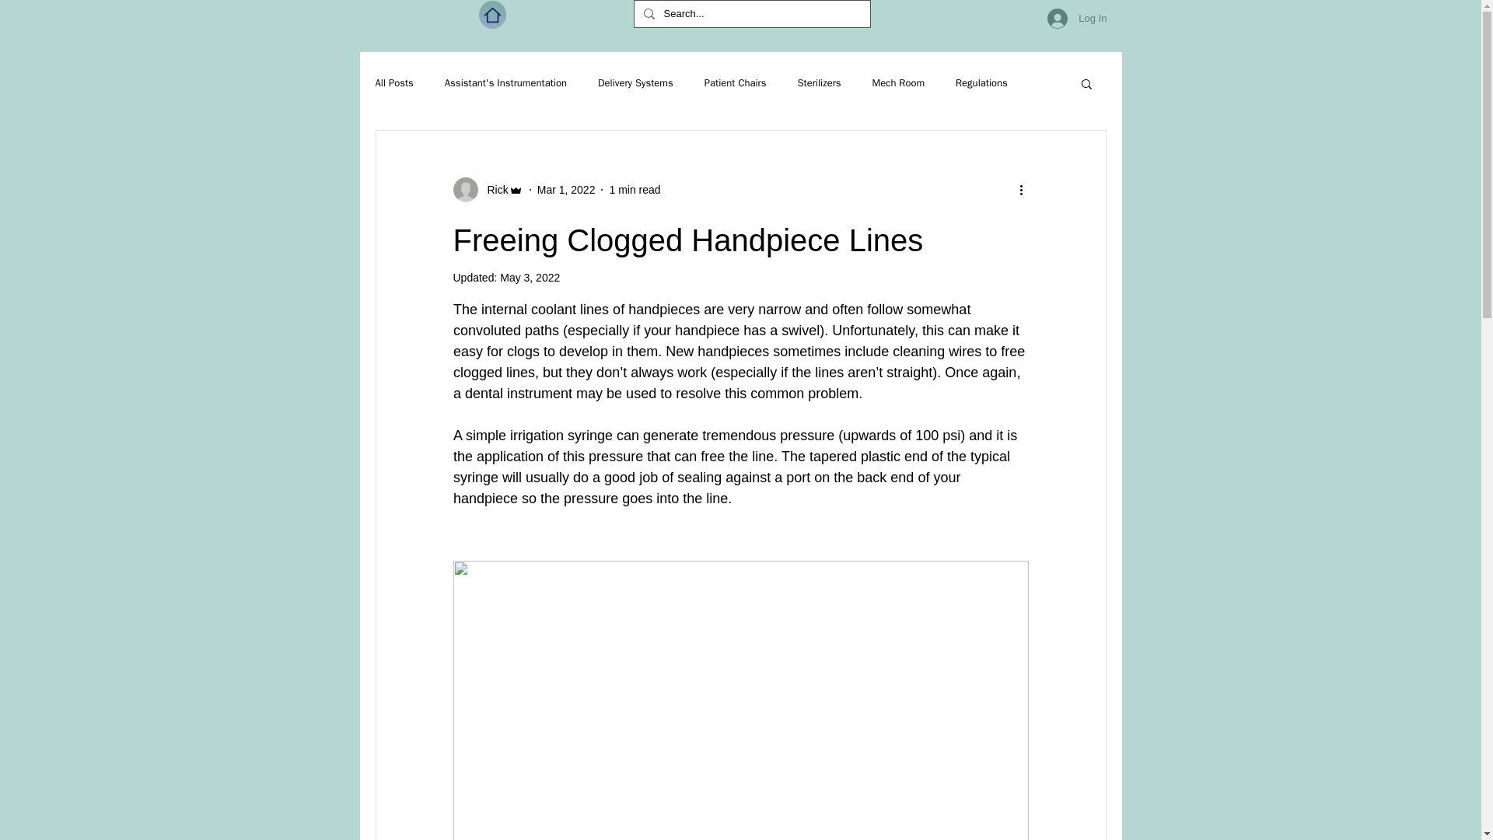 The image size is (1493, 840). What do you see at coordinates (899, 82) in the screenshot?
I see `Mech Room` at bounding box center [899, 82].